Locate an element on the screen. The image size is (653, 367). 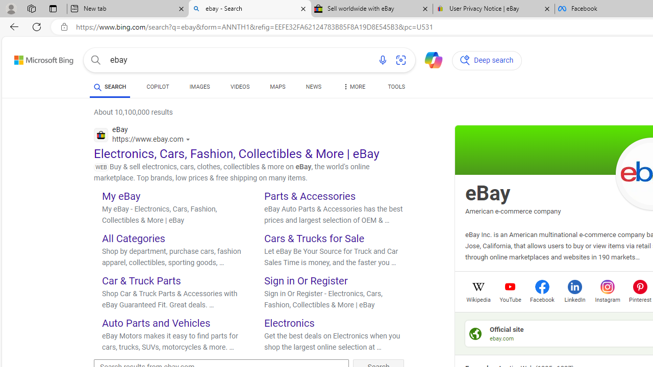
Global web icon is located at coordinates (101, 135).